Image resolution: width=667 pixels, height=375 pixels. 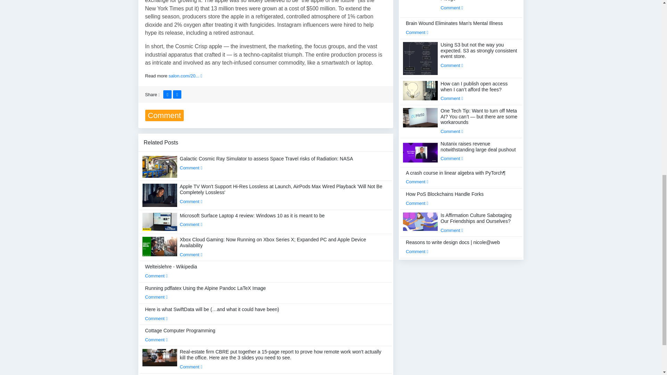 What do you see at coordinates (206, 292) in the screenshot?
I see `Running pdflatex Using the Alpine Pandoc LaTeX Image` at bounding box center [206, 292].